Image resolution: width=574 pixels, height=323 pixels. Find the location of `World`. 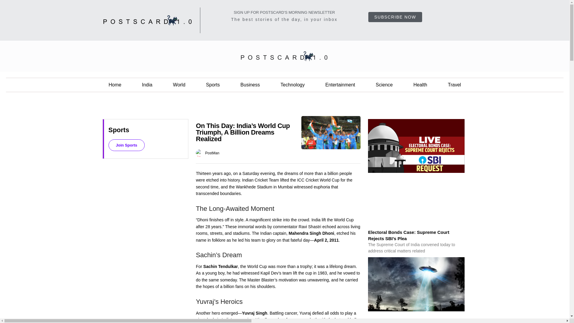

World is located at coordinates (179, 85).